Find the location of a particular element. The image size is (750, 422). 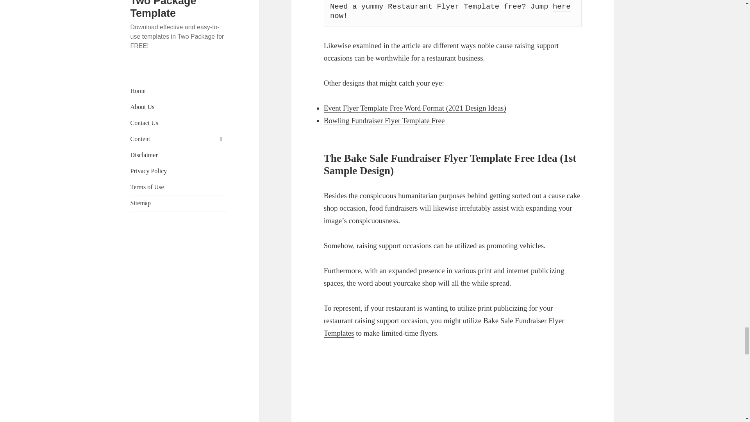

here is located at coordinates (562, 7).